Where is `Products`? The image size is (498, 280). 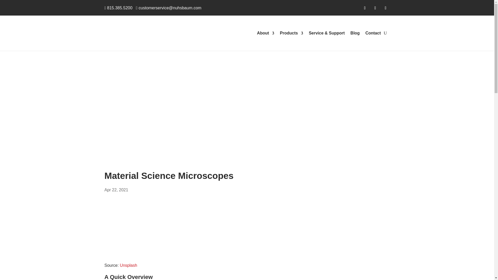
Products is located at coordinates (291, 33).